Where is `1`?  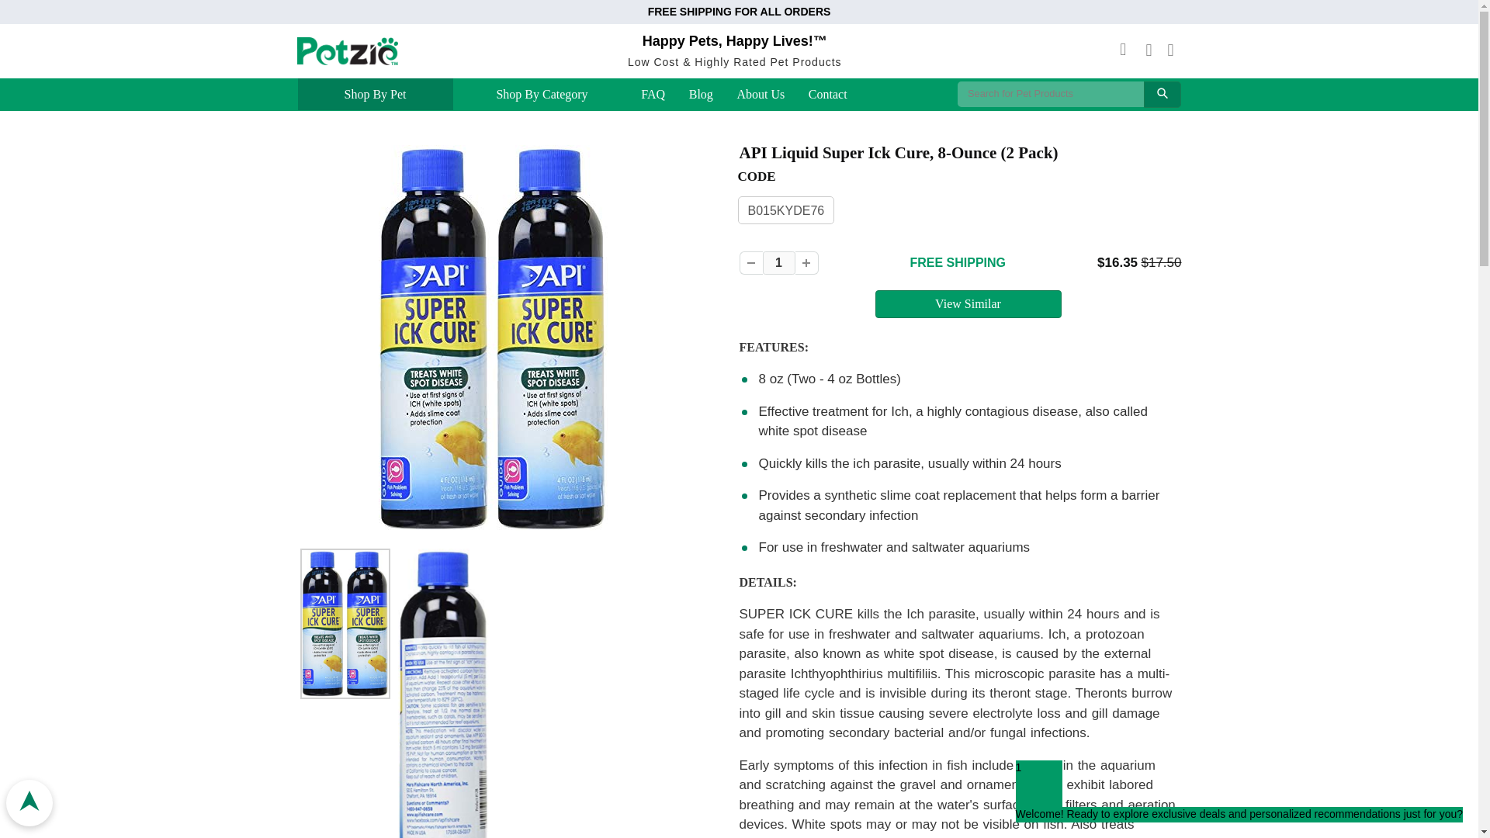 1 is located at coordinates (778, 263).